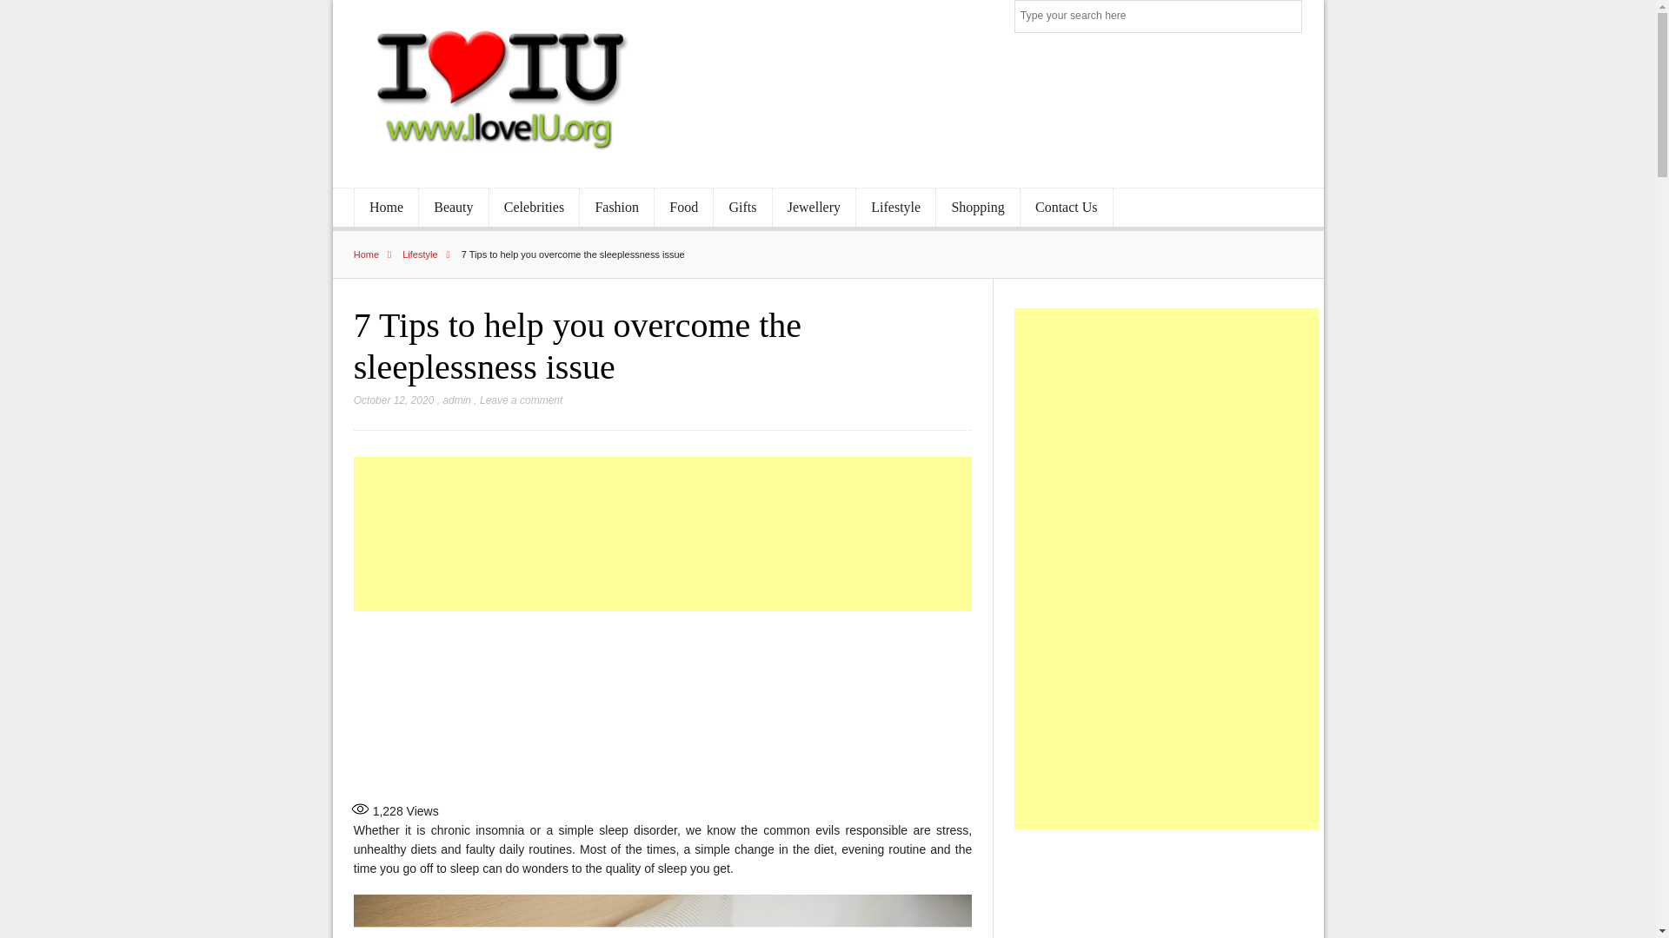 The width and height of the screenshot is (1669, 938). I want to click on Contact Us, so click(1066, 208).